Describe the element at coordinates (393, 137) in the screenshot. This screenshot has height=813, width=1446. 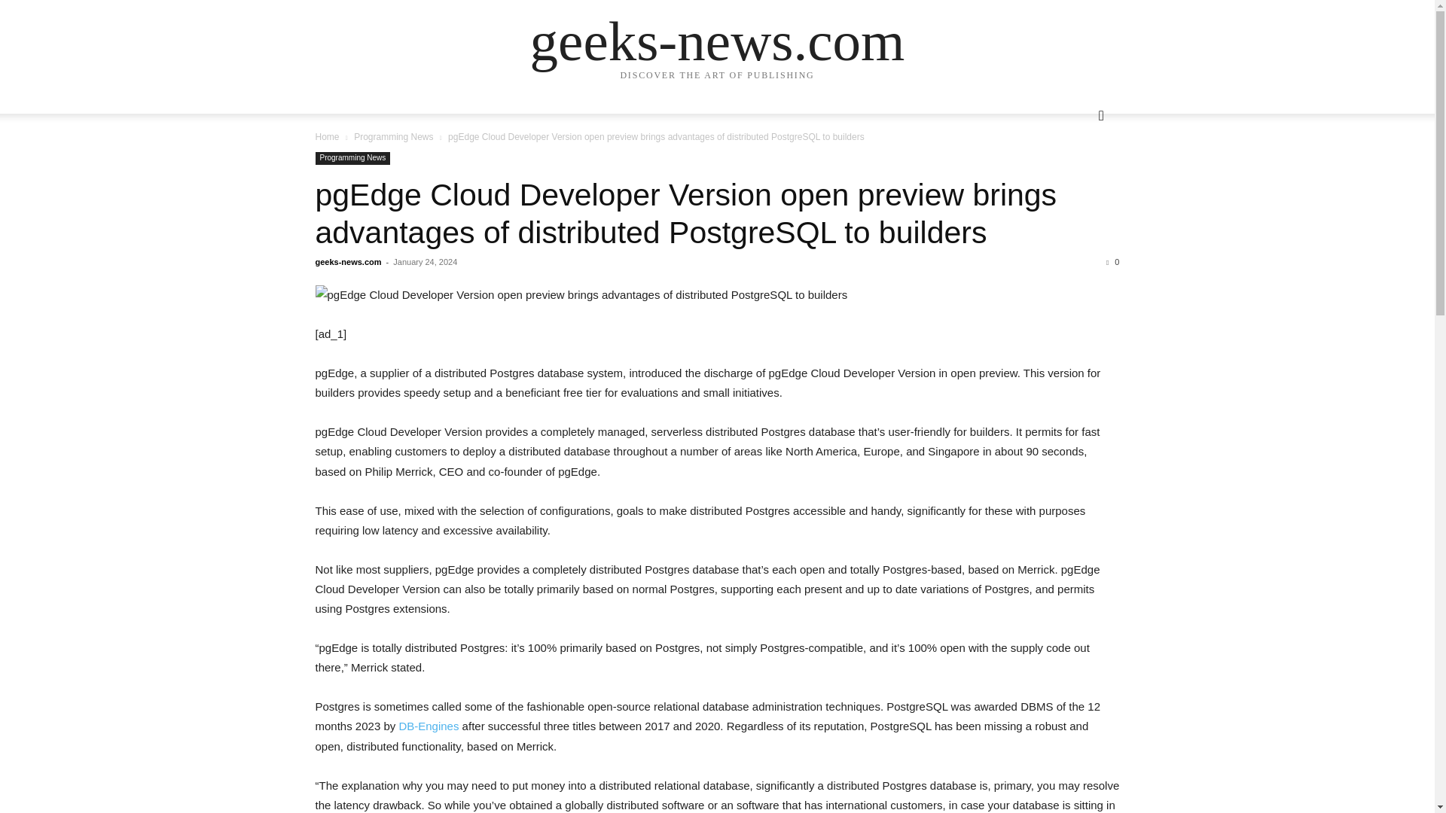
I see `Programming News` at that location.